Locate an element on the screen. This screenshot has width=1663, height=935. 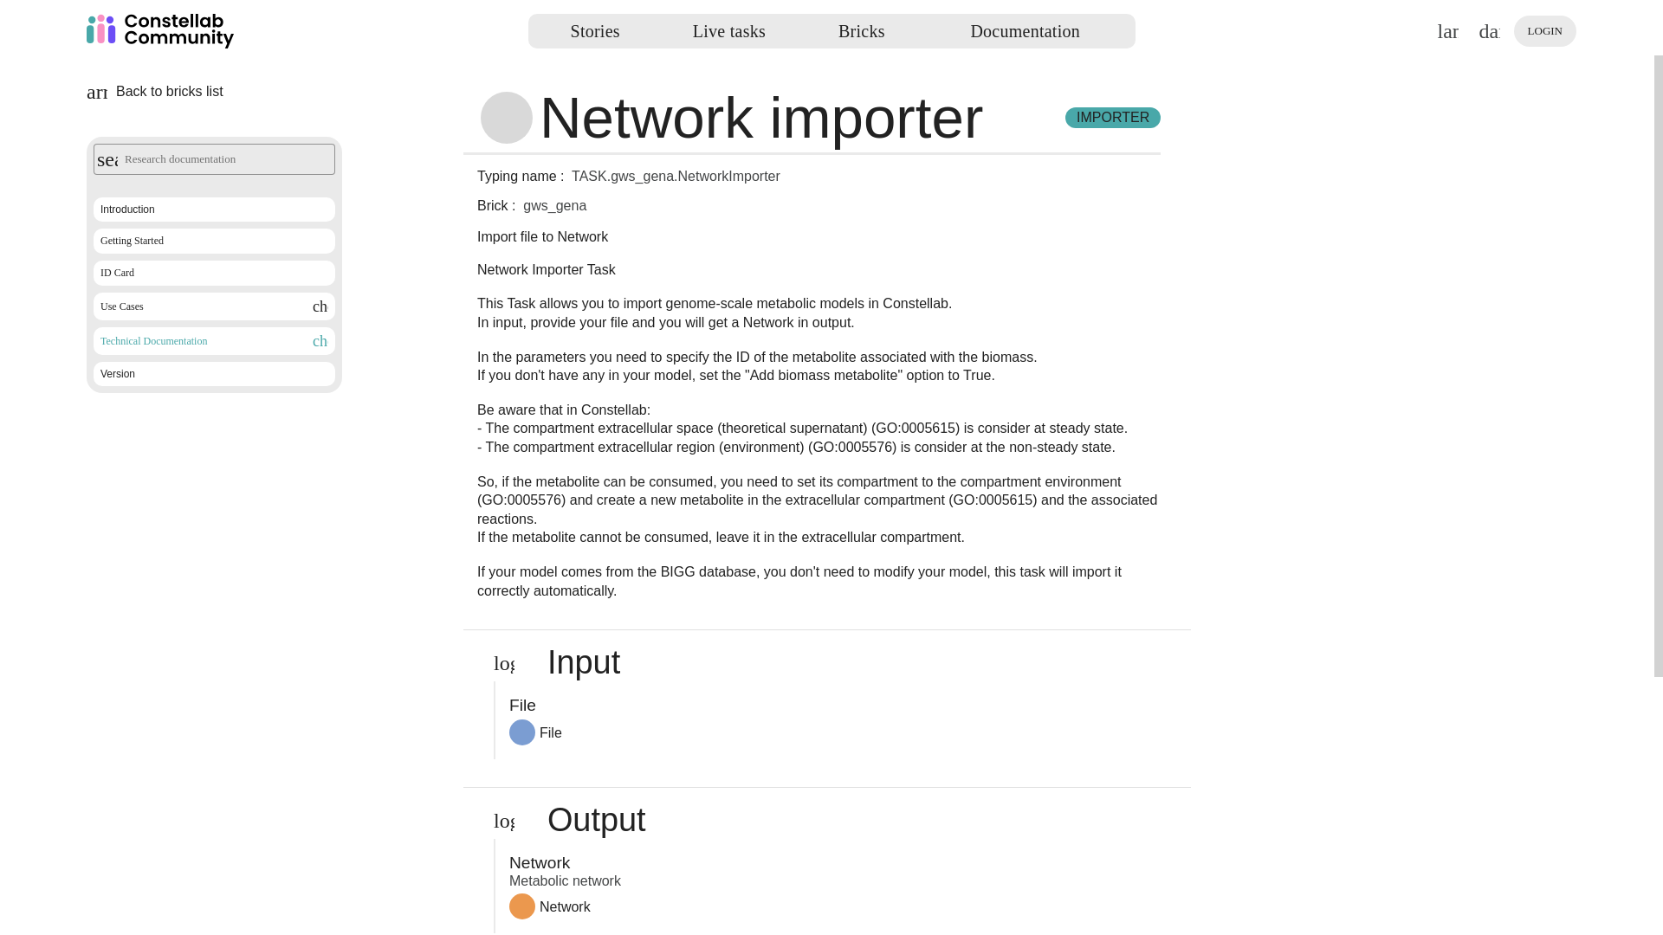
File is located at coordinates (535, 732).